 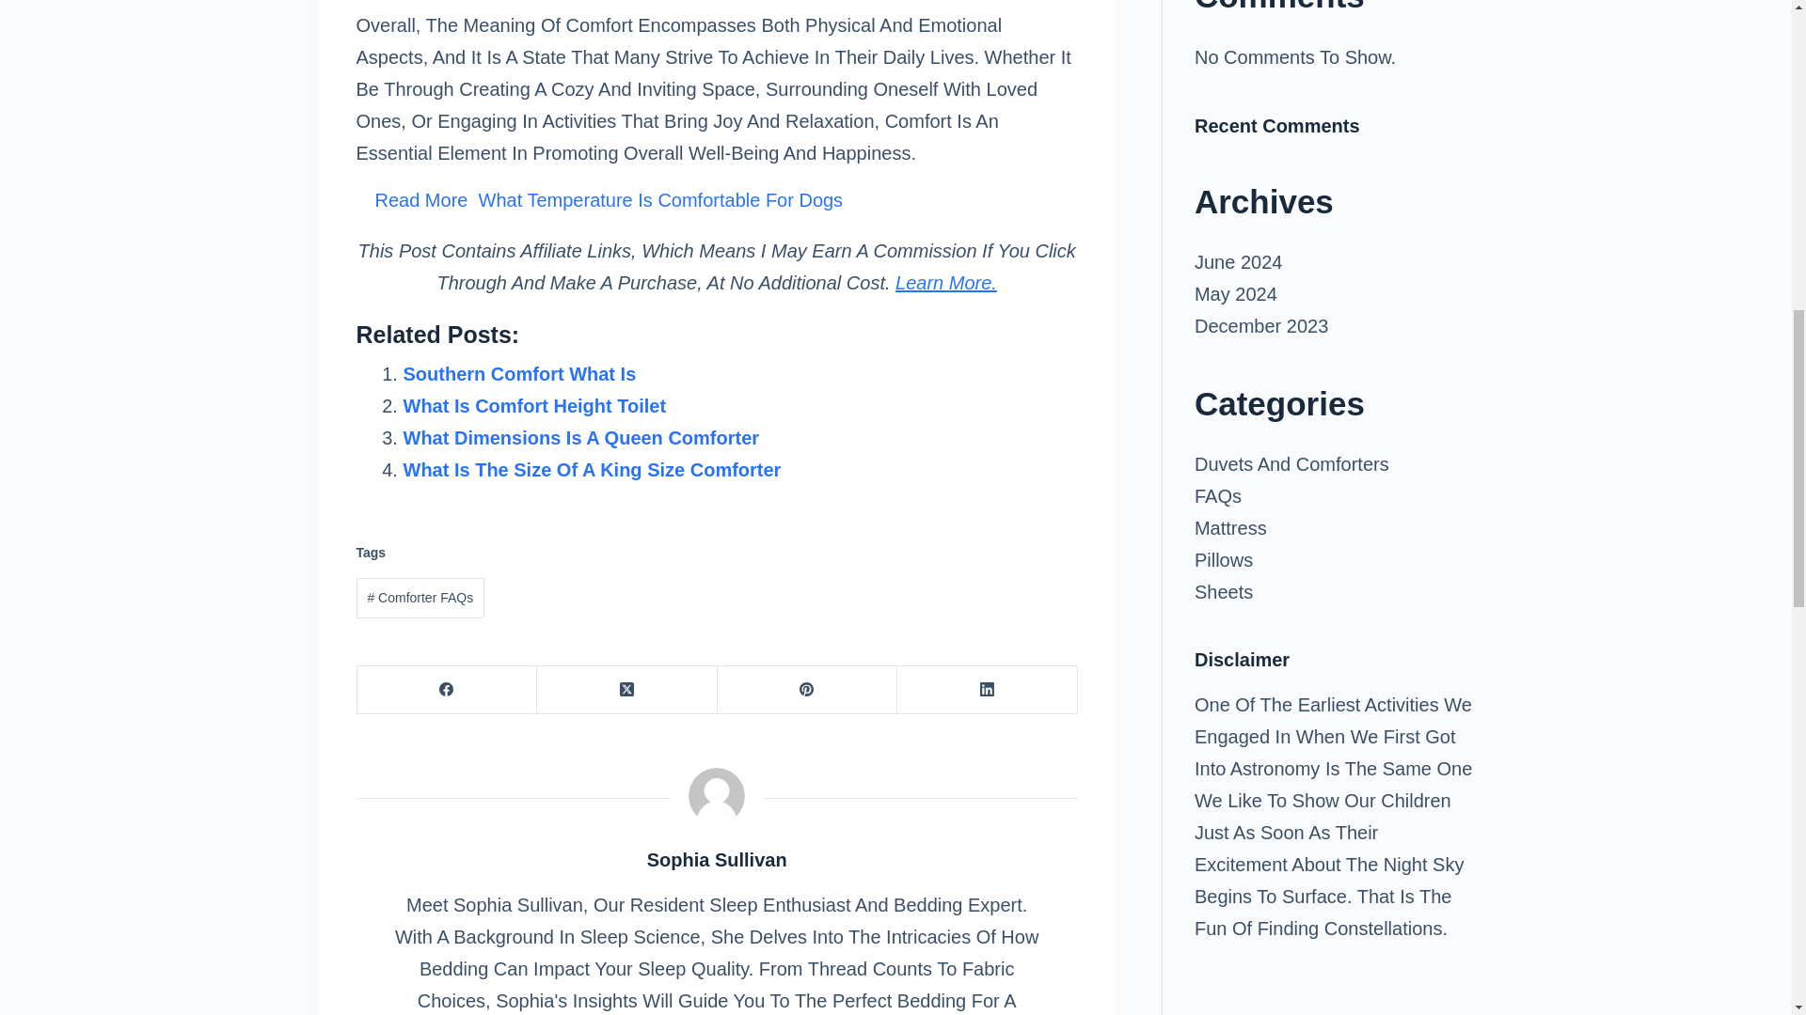 What do you see at coordinates (716, 199) in the screenshot?
I see `Read More  What Temperature Is Comfortable For Dogs` at bounding box center [716, 199].